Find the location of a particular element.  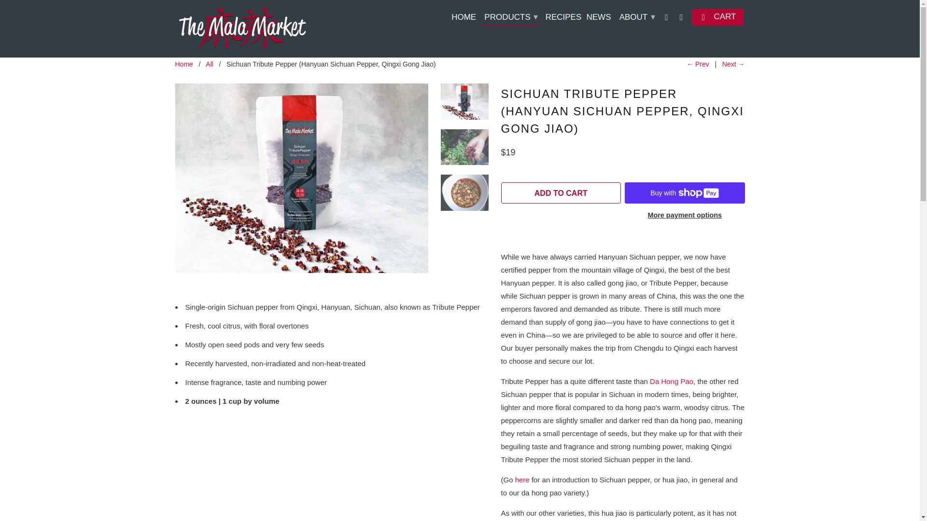

Home is located at coordinates (183, 64).